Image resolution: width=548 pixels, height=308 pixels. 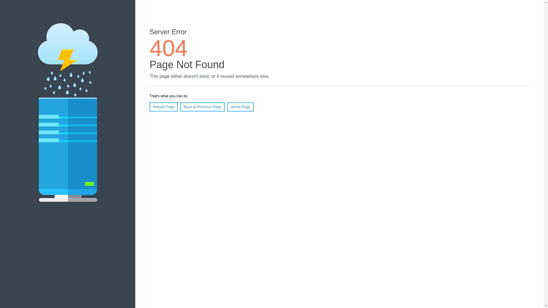 I want to click on Back to Previous Page, so click(x=203, y=107).